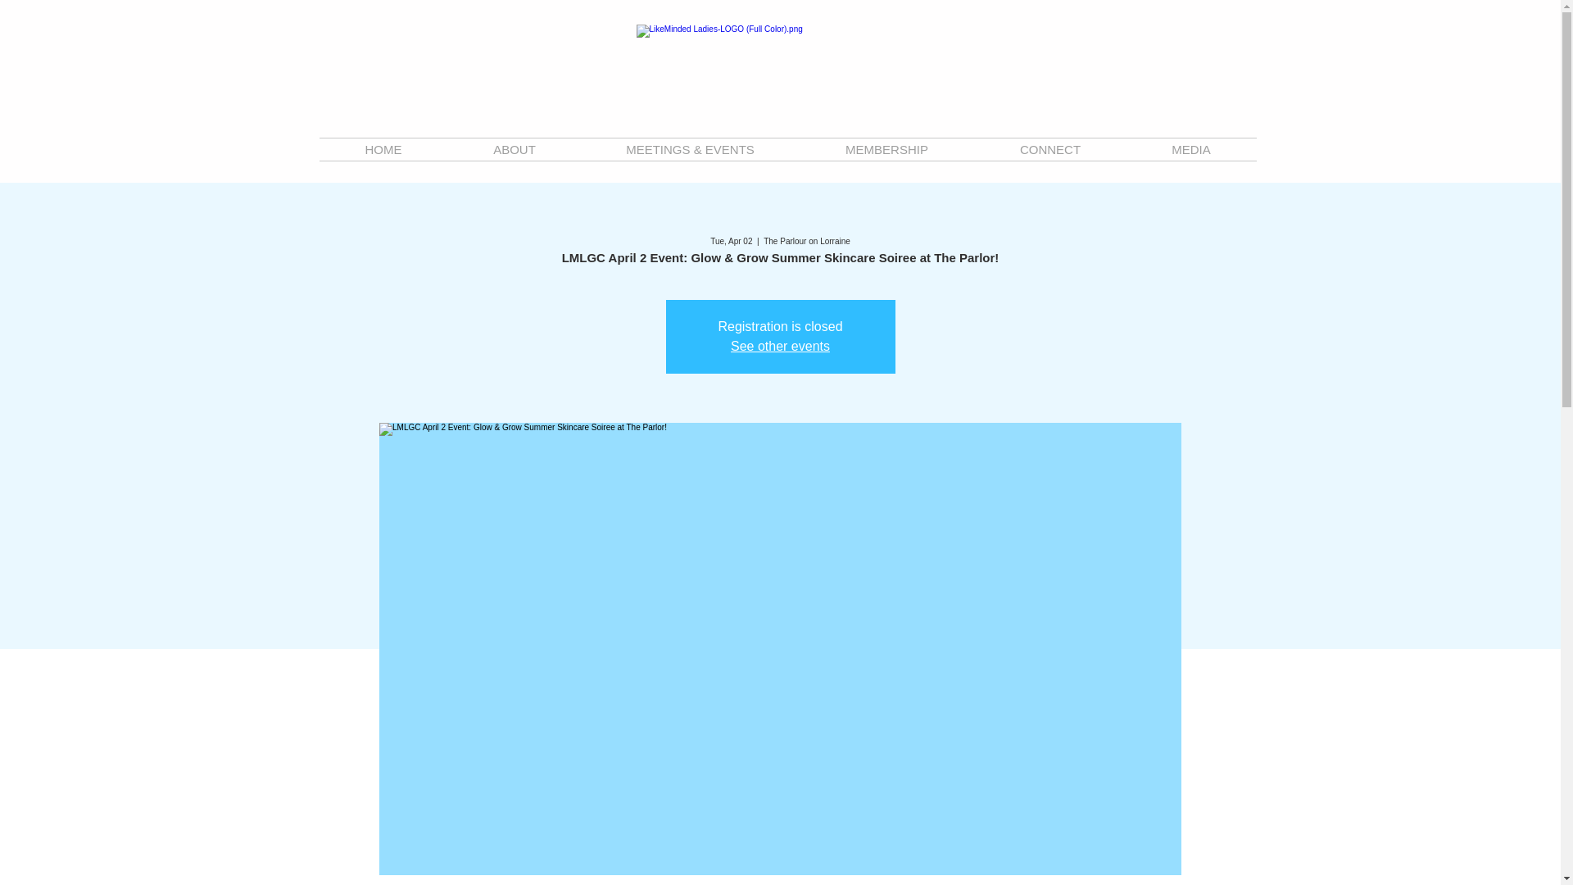  Describe the element at coordinates (780, 346) in the screenshot. I see `See other events` at that location.